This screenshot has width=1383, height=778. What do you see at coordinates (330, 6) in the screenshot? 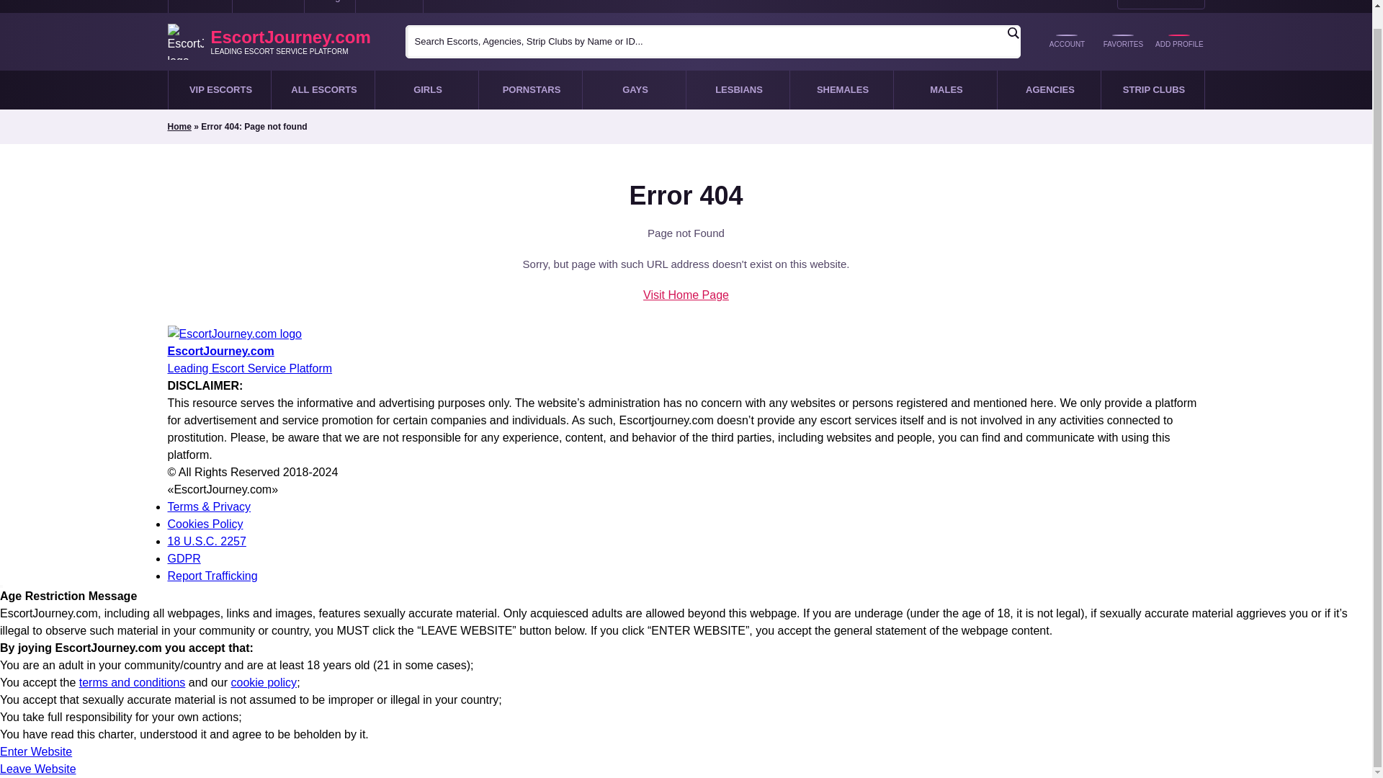
I see `Blog` at bounding box center [330, 6].